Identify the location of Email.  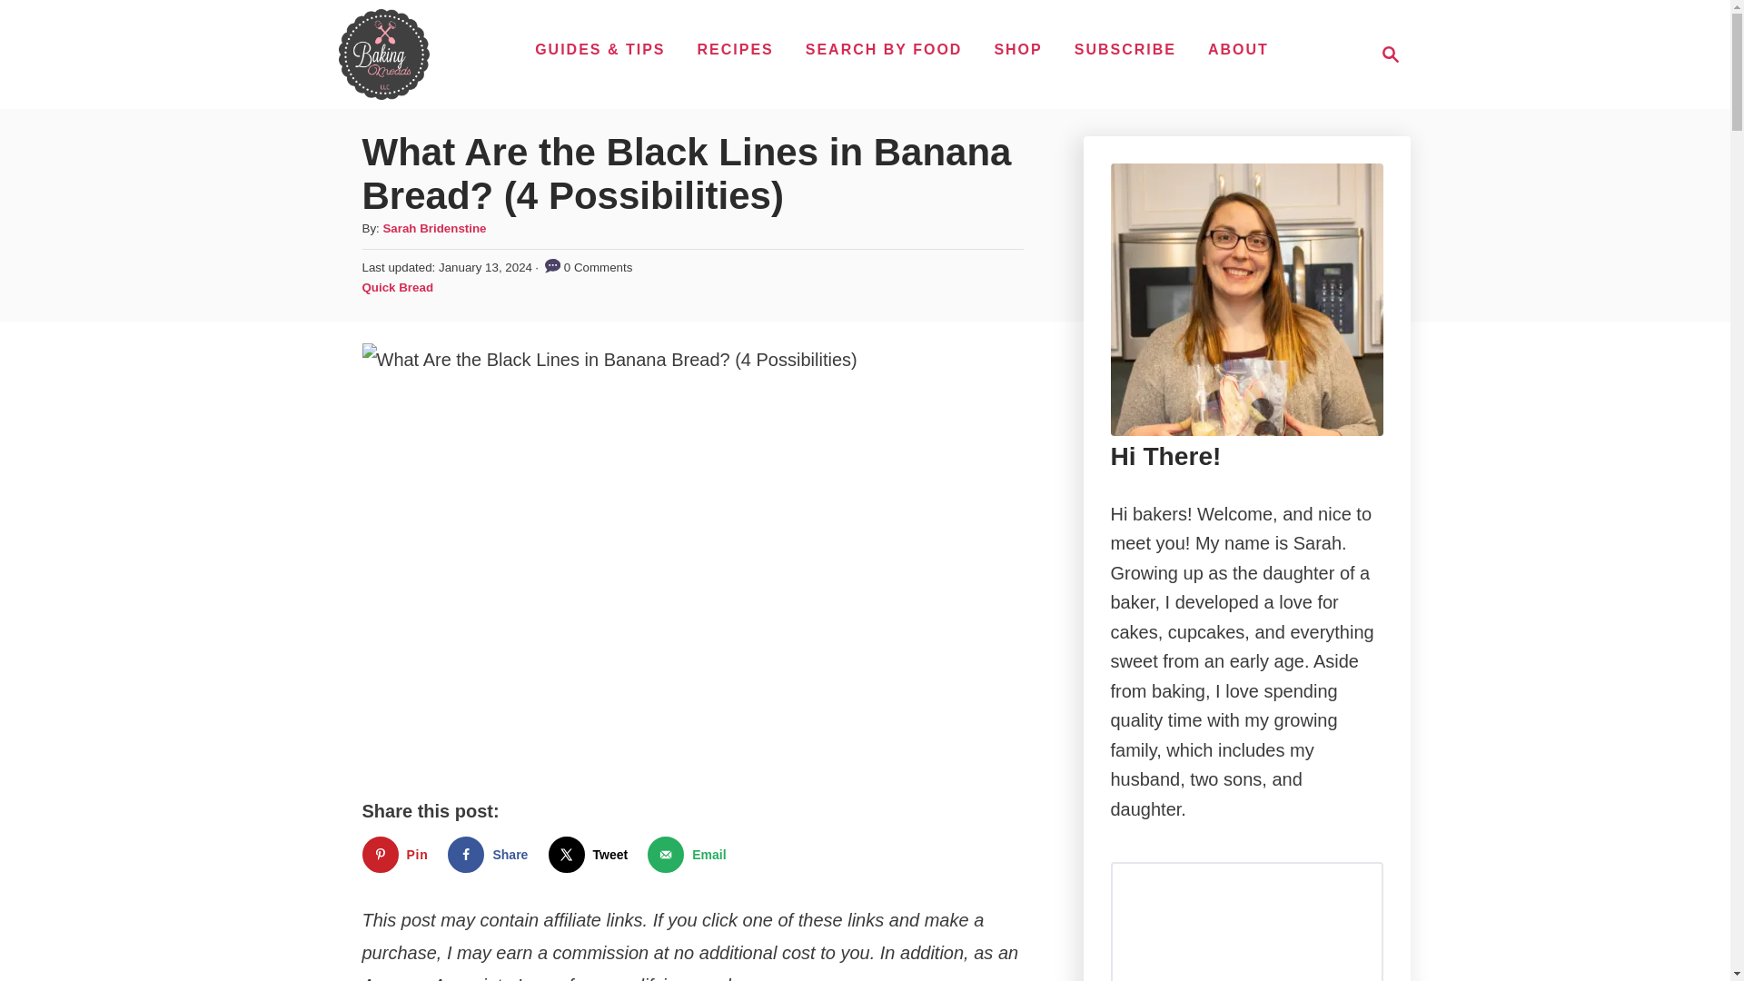
(1125, 49).